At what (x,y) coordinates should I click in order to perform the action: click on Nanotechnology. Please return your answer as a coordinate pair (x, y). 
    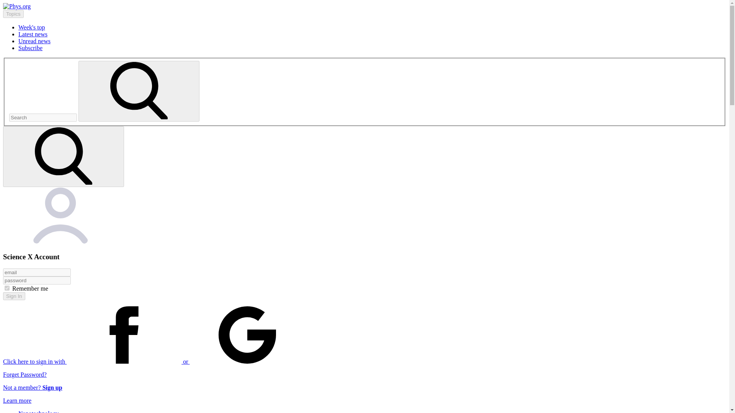
    Looking at the image, I should click on (38, 411).